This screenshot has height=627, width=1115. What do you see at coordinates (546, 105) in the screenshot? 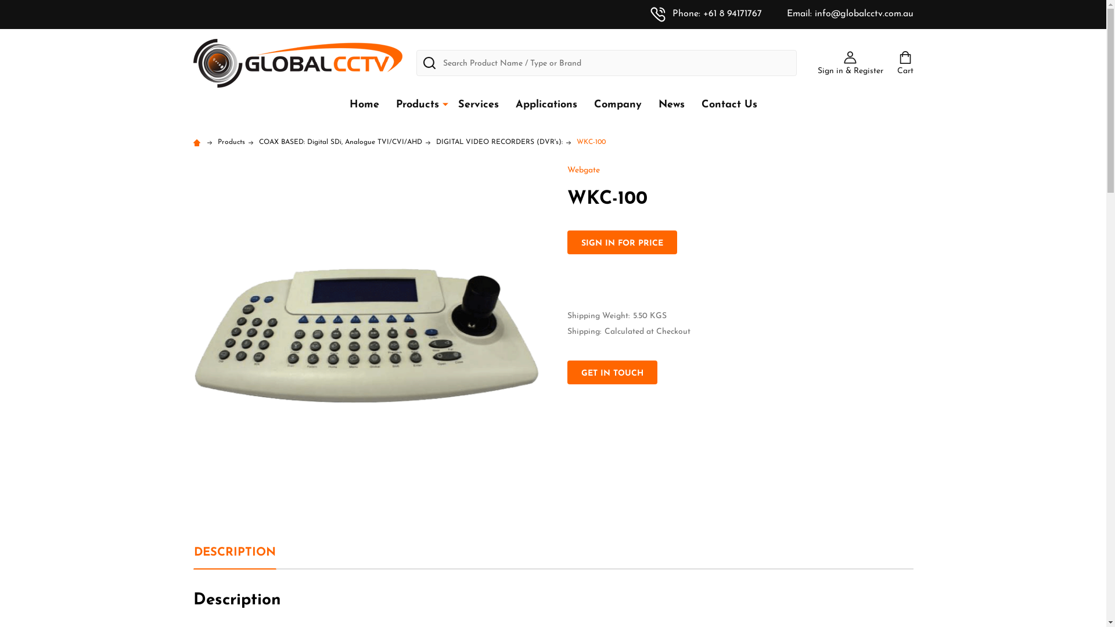
I see `Applications` at bounding box center [546, 105].